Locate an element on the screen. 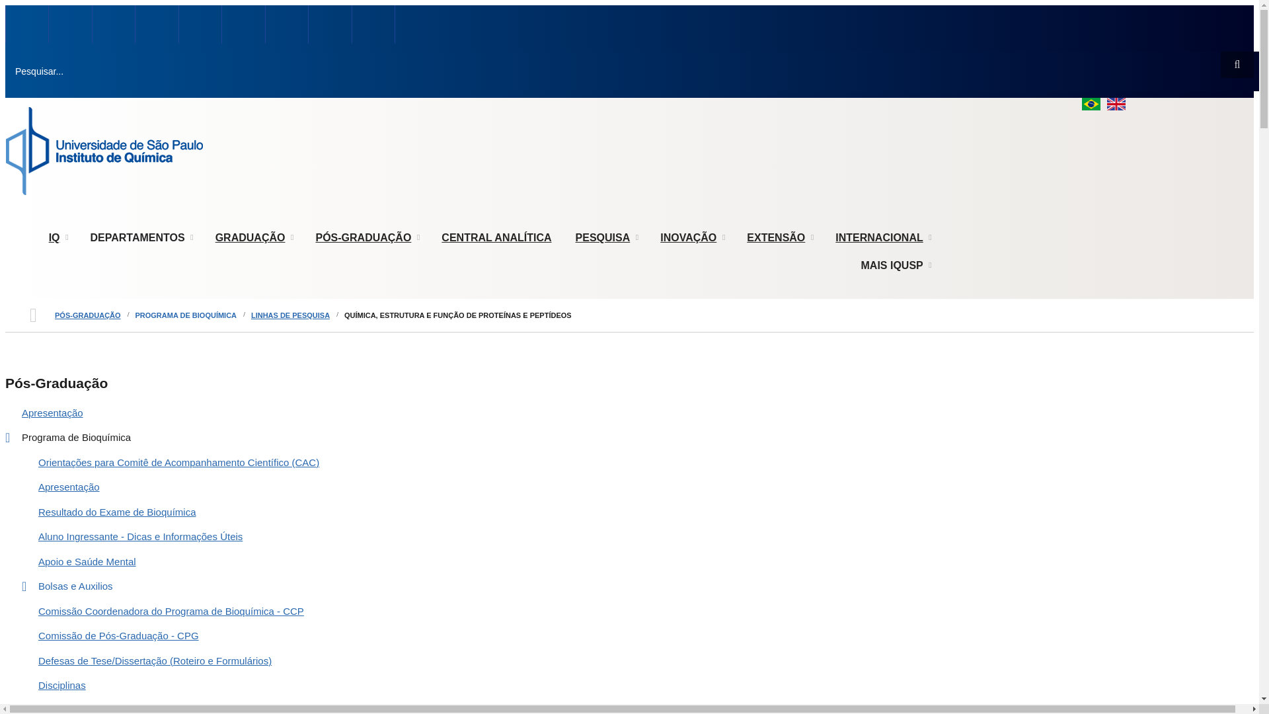 The image size is (1269, 714). Ouvidoria do IQUSP is located at coordinates (200, 25).